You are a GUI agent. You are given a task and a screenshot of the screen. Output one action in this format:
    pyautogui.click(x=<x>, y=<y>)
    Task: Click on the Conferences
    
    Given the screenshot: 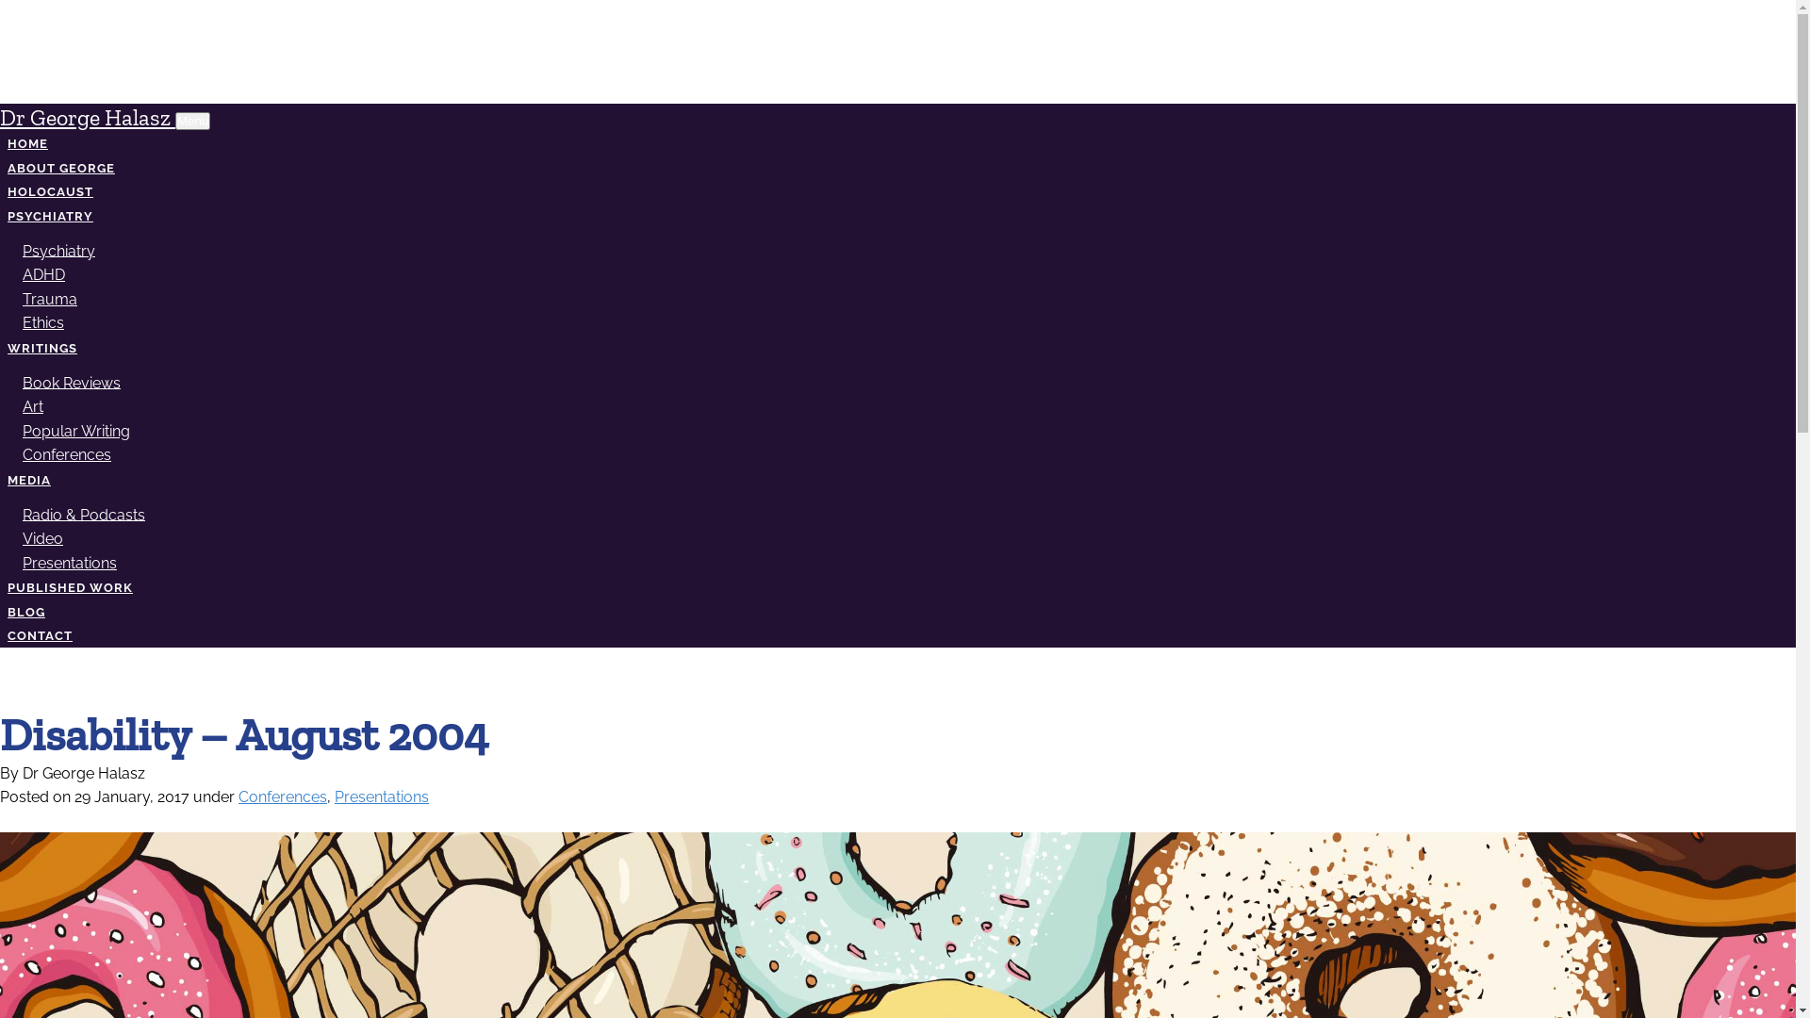 What is the action you would take?
    pyautogui.click(x=67, y=454)
    